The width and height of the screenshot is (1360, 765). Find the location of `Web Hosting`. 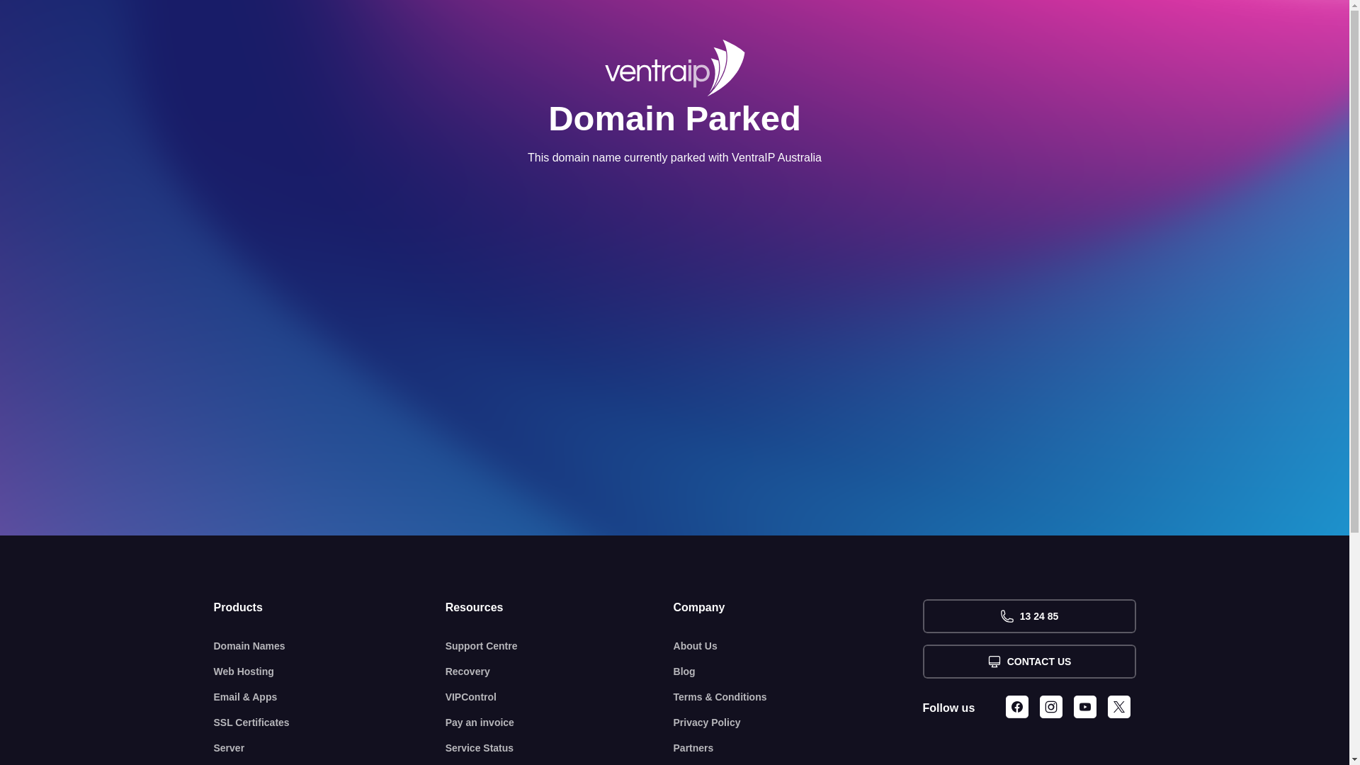

Web Hosting is located at coordinates (330, 671).